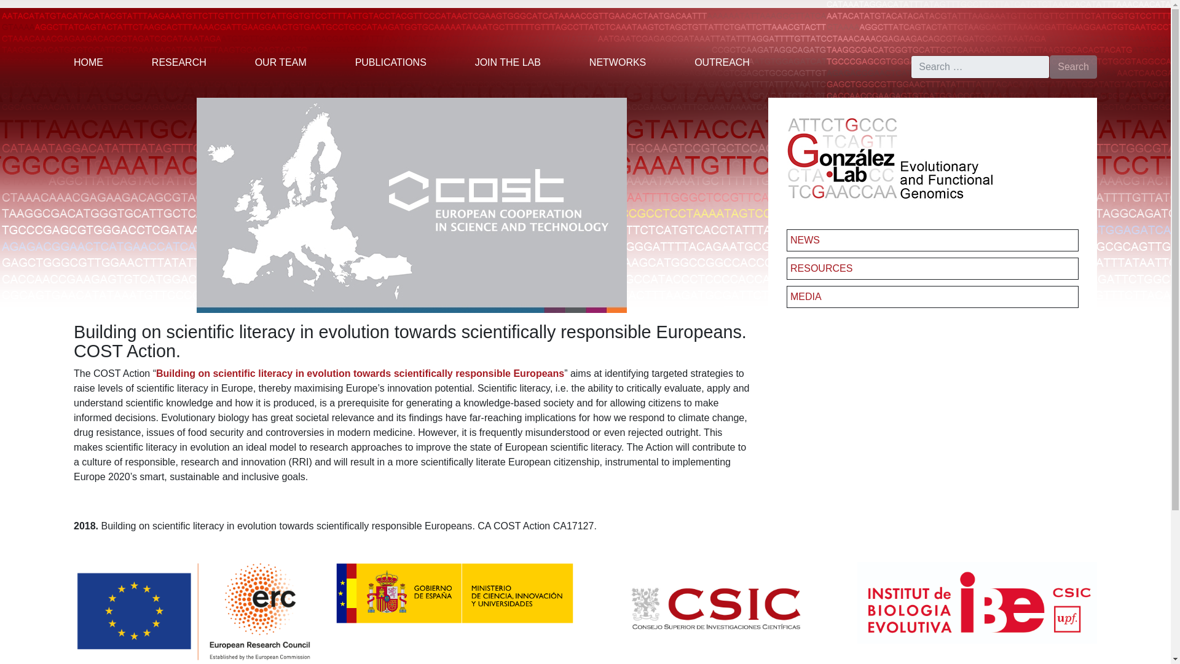 The height and width of the screenshot is (664, 1180). What do you see at coordinates (508, 62) in the screenshot?
I see `JOIN THE LAB` at bounding box center [508, 62].